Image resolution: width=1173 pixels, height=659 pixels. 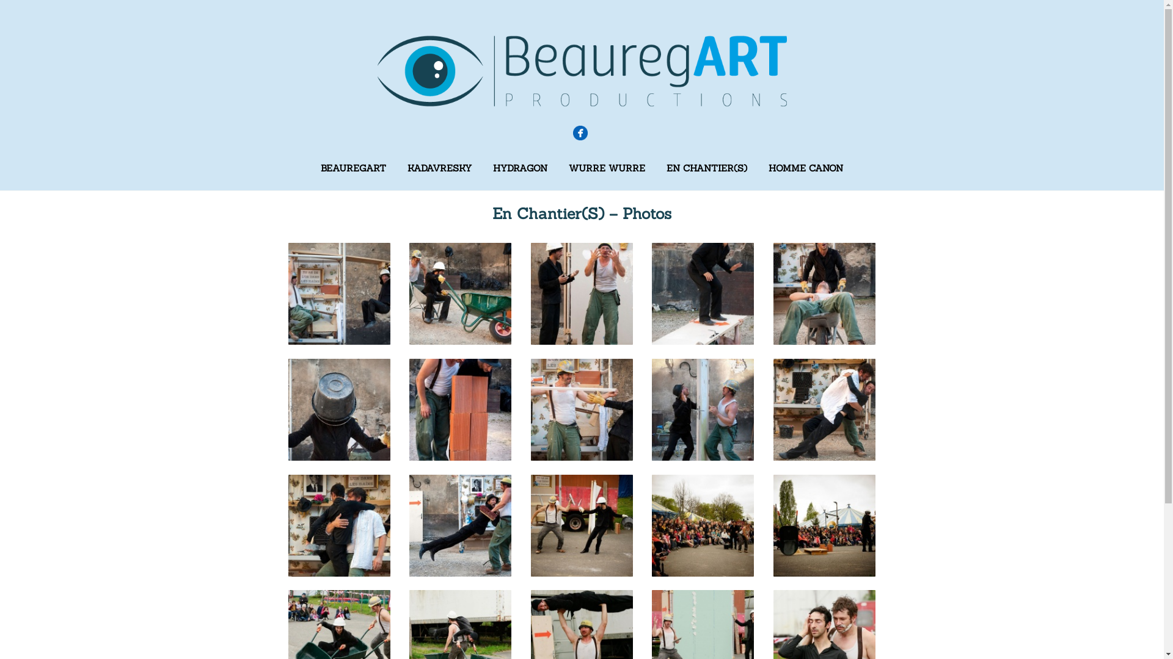 What do you see at coordinates (806, 168) in the screenshot?
I see `HOMME CANON` at bounding box center [806, 168].